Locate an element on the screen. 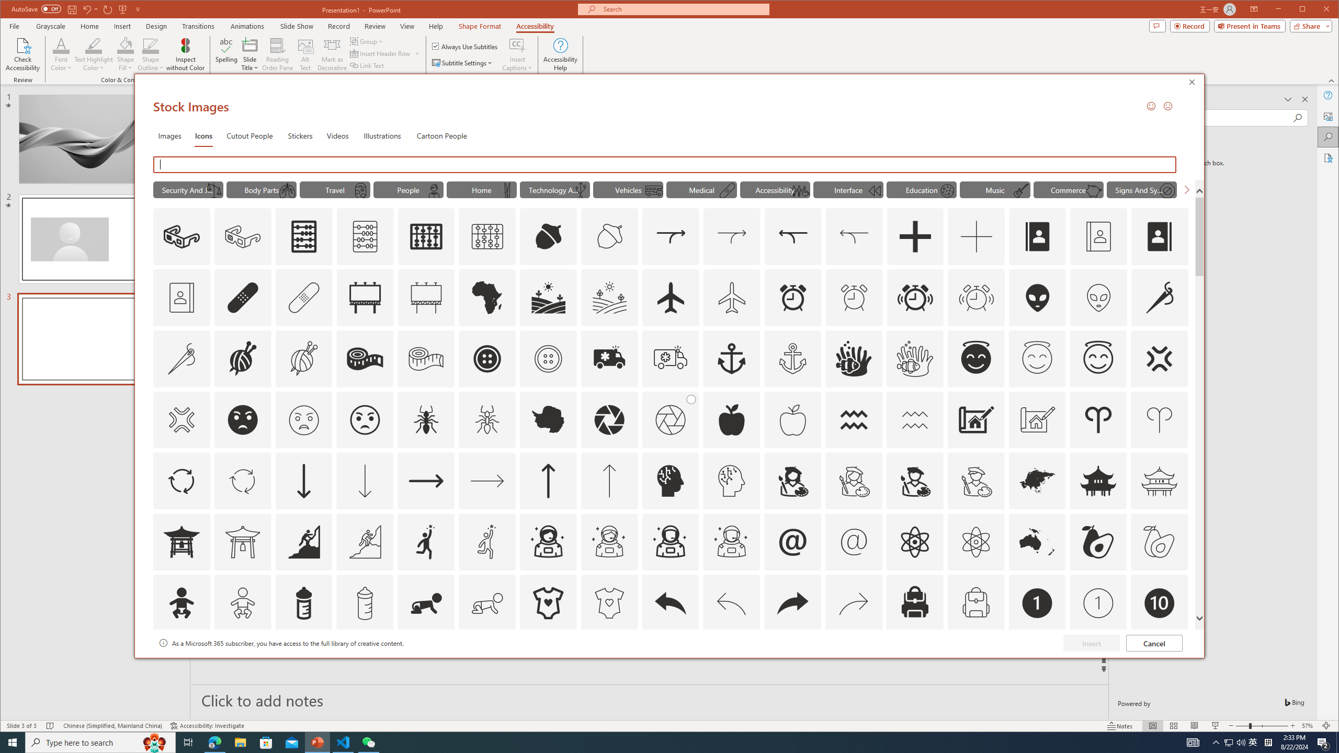  User Promoted Notification Area is located at coordinates (1235, 743).